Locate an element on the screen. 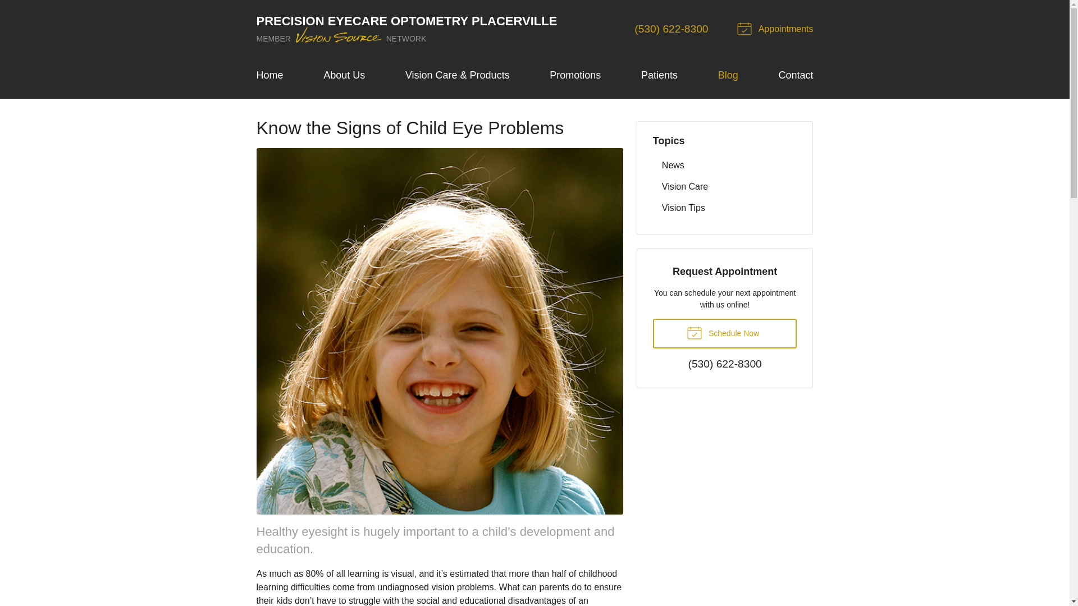 Image resolution: width=1078 pixels, height=606 pixels. Vision Tips is located at coordinates (725, 208).